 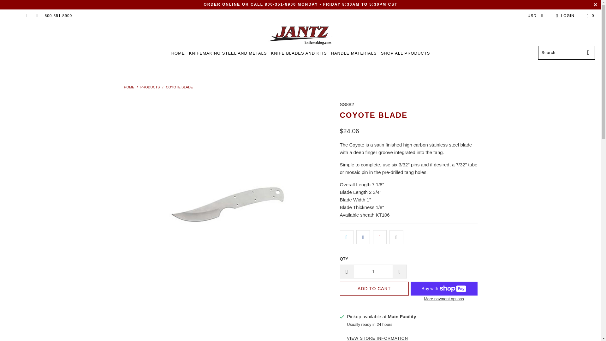 I want to click on Jantz Supply, so click(x=300, y=35).